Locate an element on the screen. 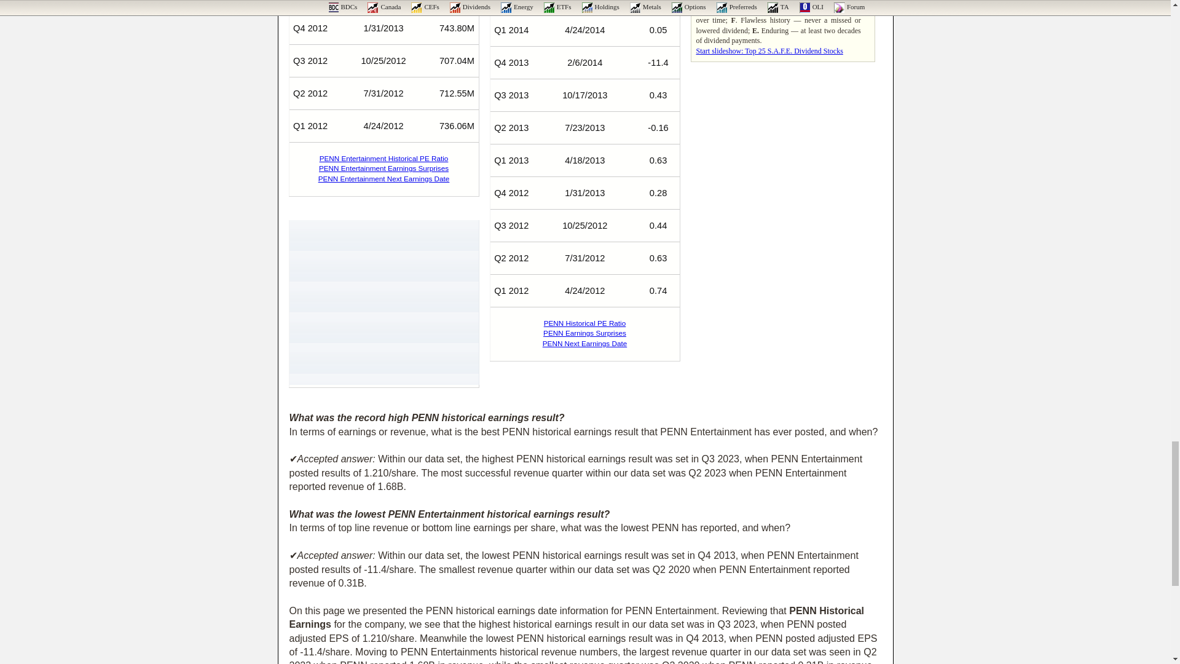  PENN Historical PE Ratio is located at coordinates (585, 323).